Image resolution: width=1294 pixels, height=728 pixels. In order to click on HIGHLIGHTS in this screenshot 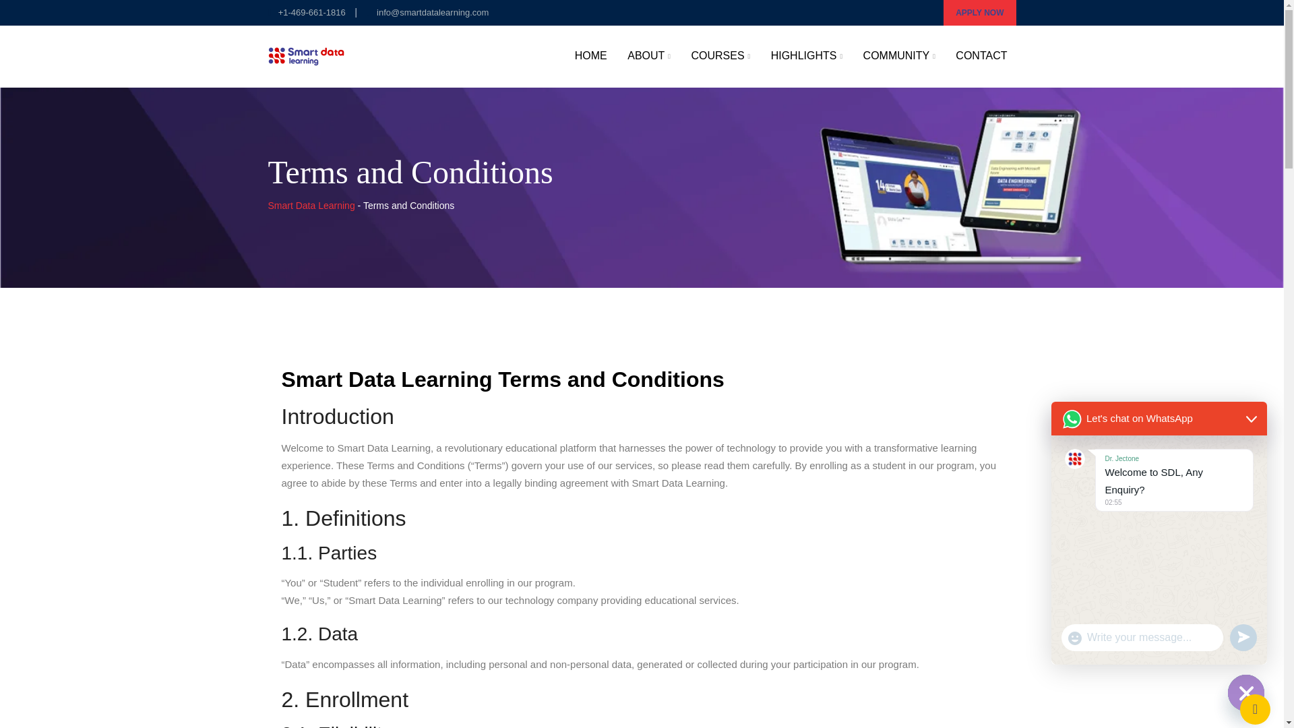, I will do `click(806, 56)`.